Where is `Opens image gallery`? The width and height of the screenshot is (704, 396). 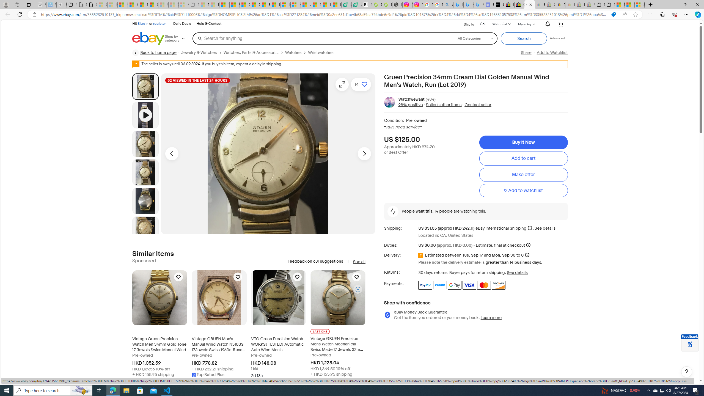 Opens image gallery is located at coordinates (342, 84).